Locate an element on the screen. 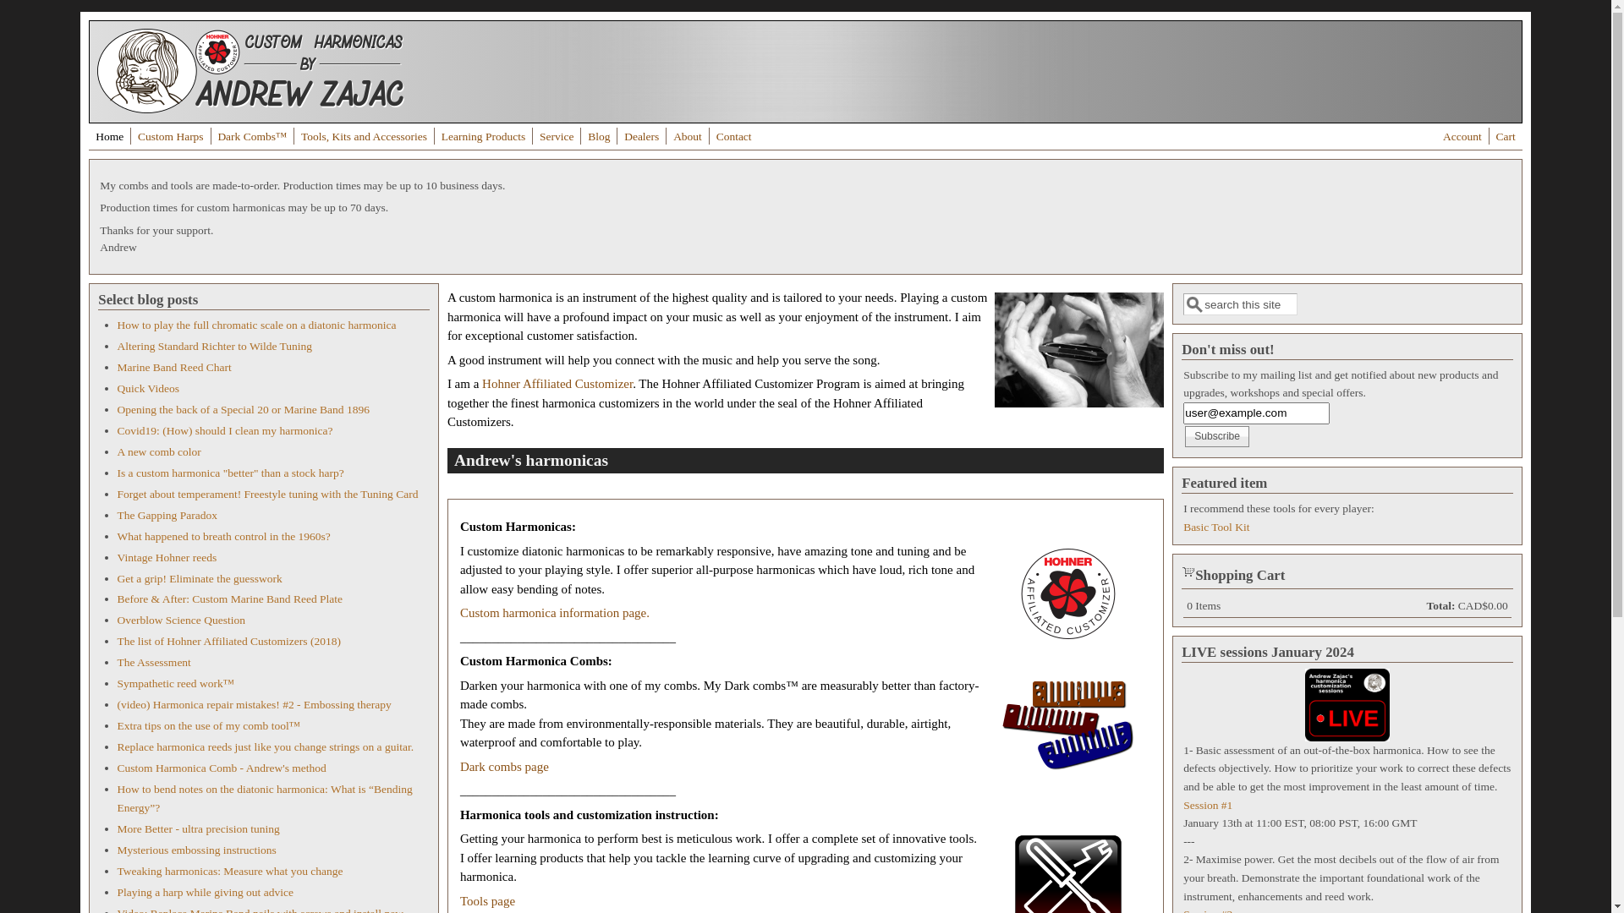 Image resolution: width=1624 pixels, height=913 pixels. Blog is located at coordinates (599, 137).